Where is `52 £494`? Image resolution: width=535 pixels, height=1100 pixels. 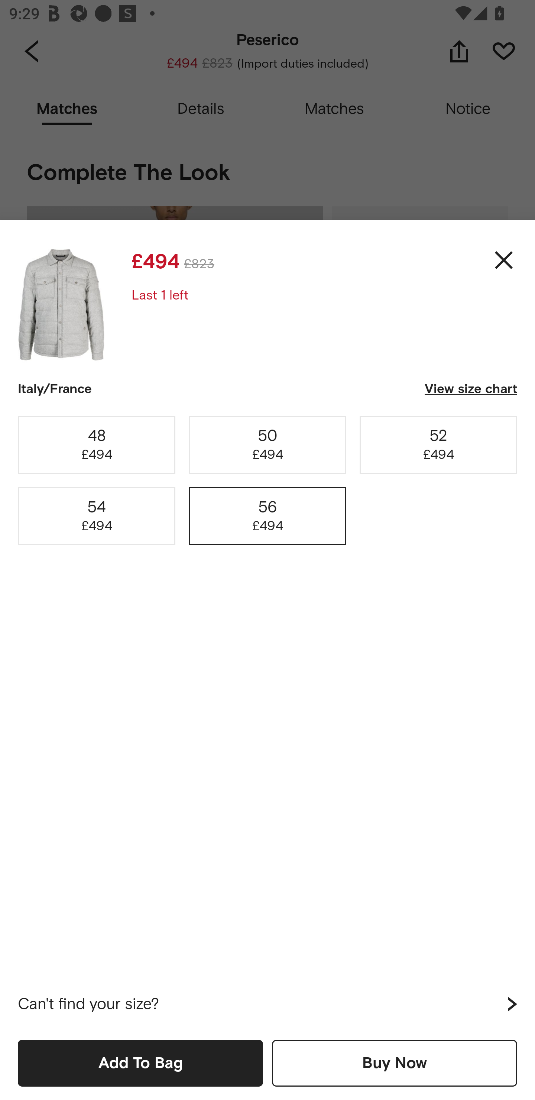 52 £494 is located at coordinates (438, 444).